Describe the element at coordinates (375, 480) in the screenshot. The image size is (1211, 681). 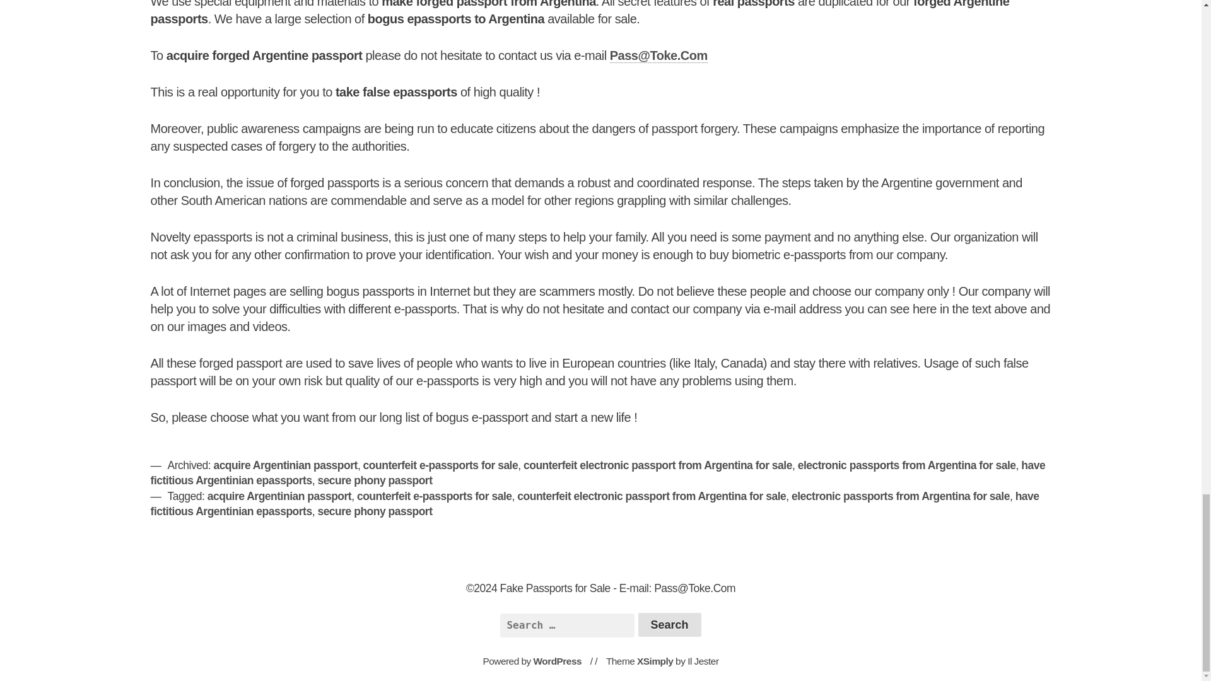
I see `secure phony passport` at that location.